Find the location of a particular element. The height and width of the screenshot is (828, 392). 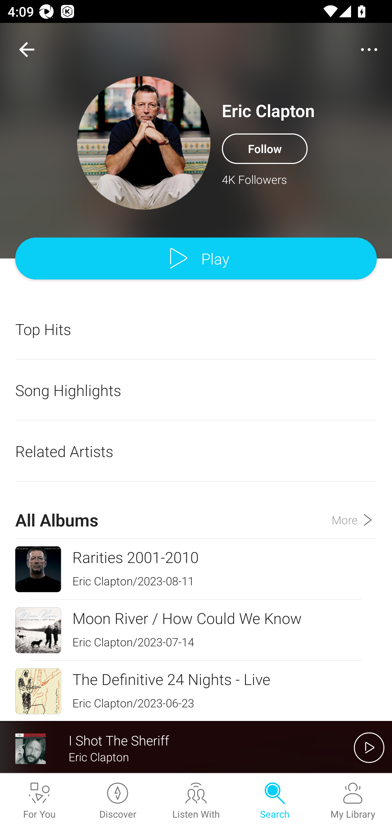

Rarities 2001-2010 Eric Clapton/2023-08-11 is located at coordinates (196, 569).